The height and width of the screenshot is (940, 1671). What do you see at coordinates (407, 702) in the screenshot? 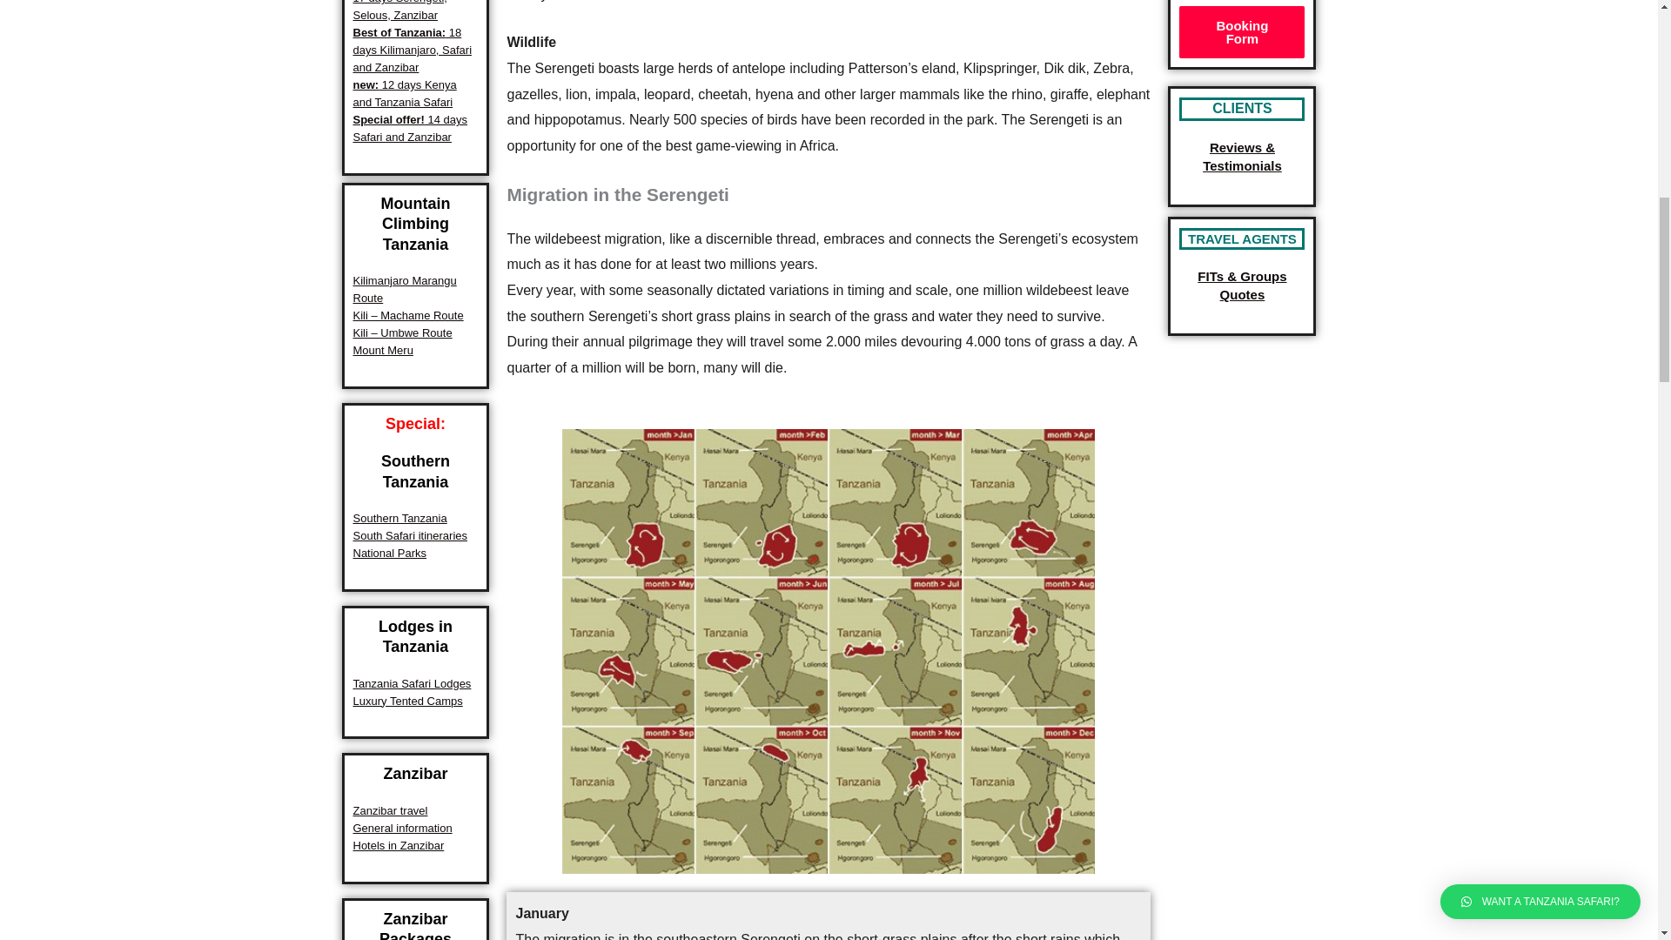
I see `Luxury Tented Camps` at bounding box center [407, 702].